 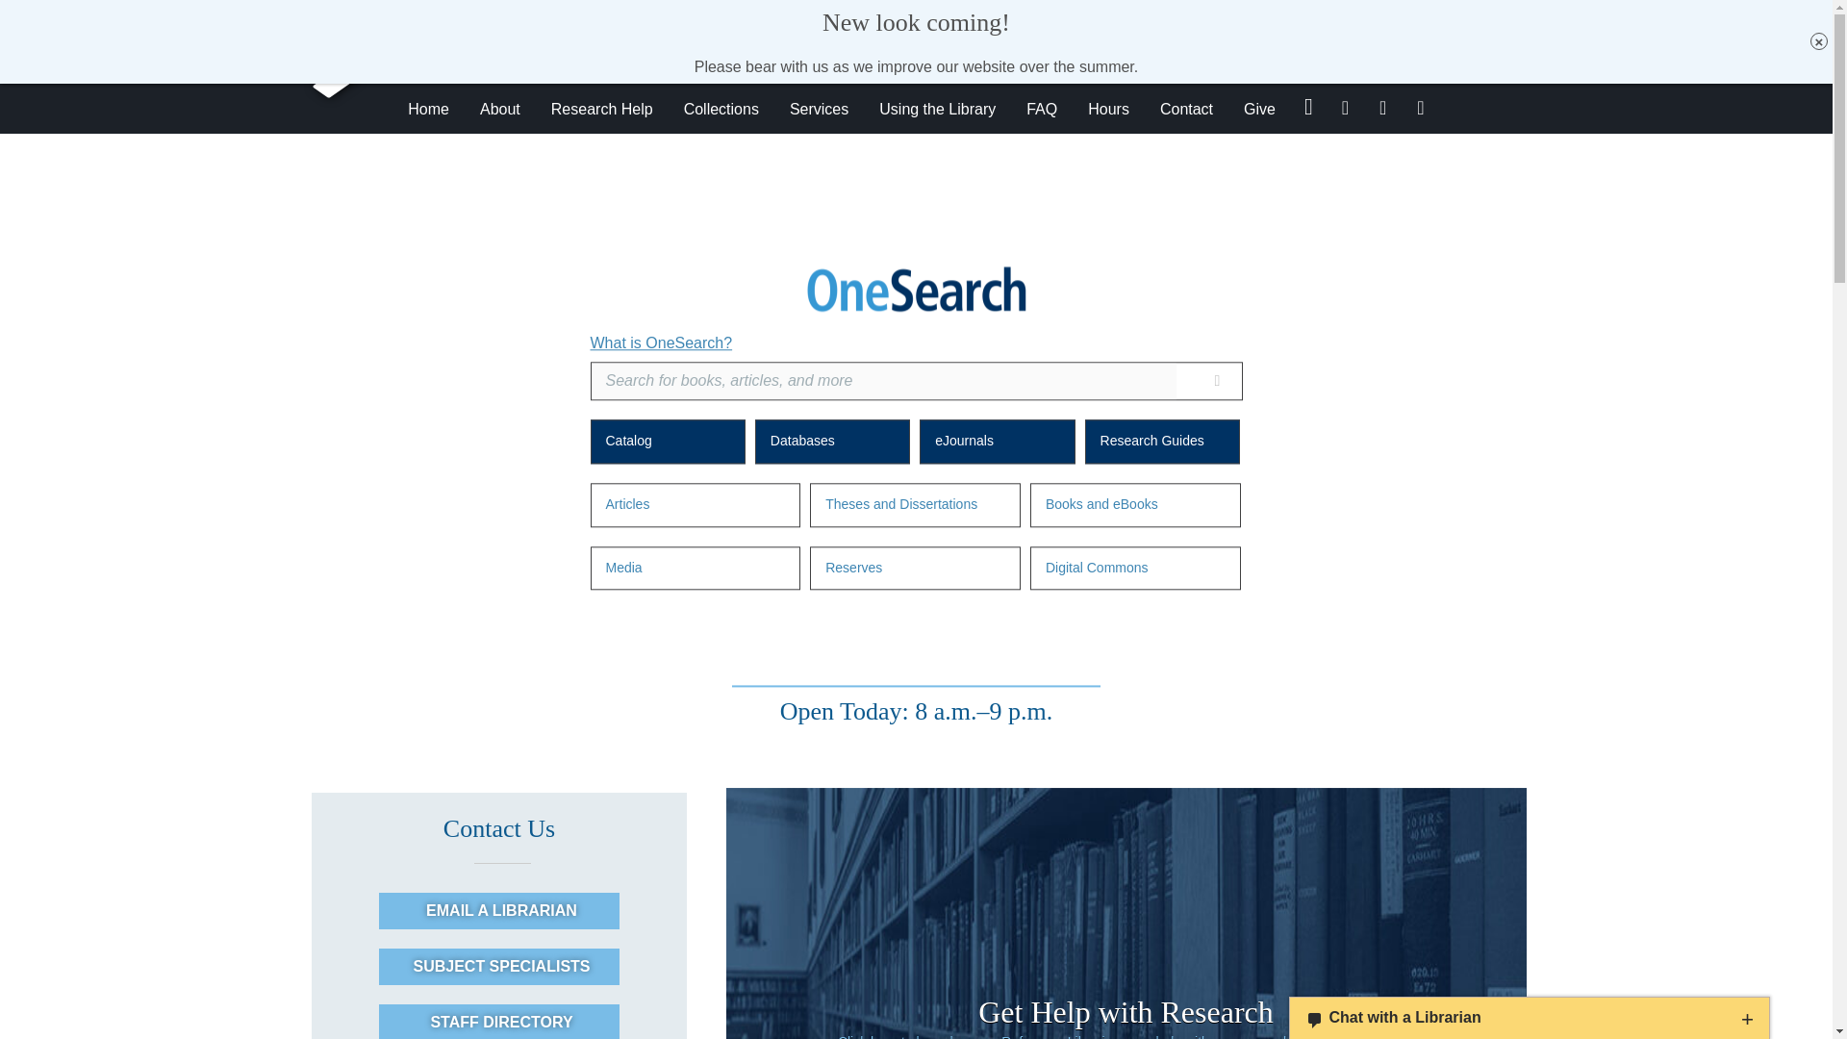 What do you see at coordinates (1257, 13) in the screenshot?
I see `Calendar` at bounding box center [1257, 13].